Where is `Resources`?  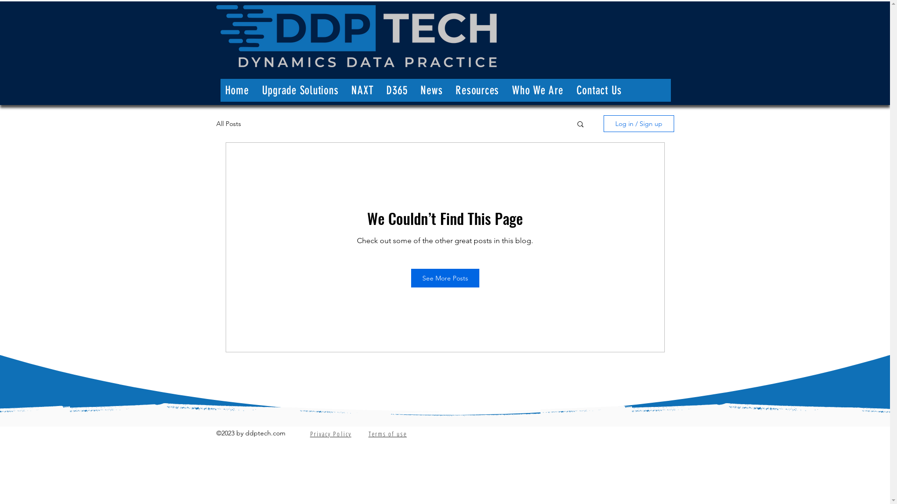
Resources is located at coordinates (477, 91).